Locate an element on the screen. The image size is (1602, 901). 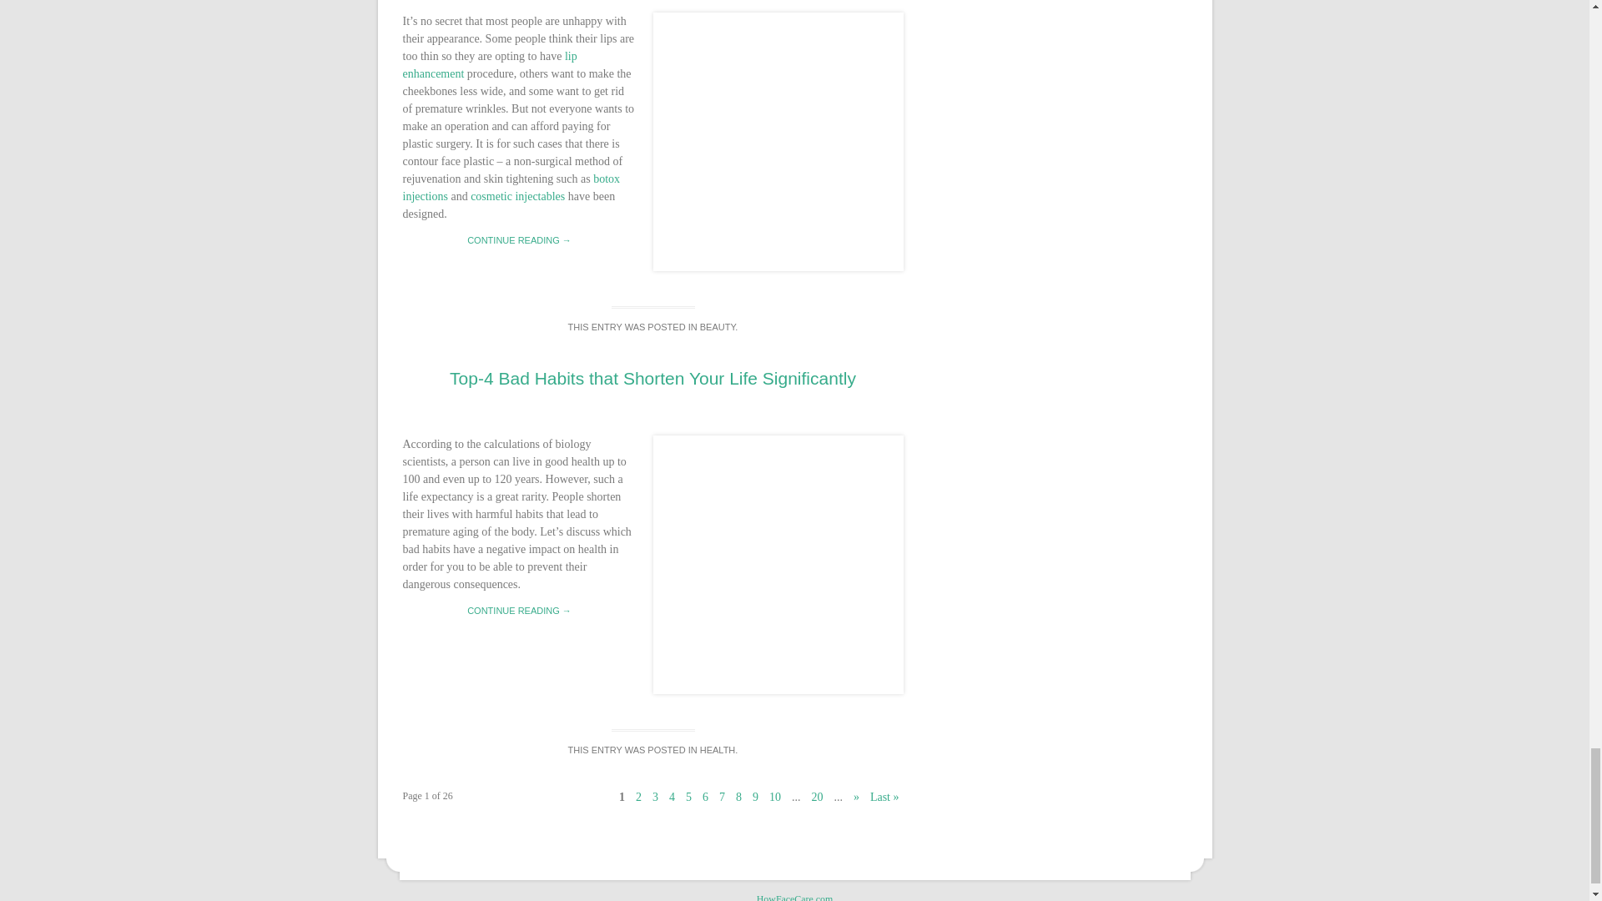
Page 20 is located at coordinates (816, 798).